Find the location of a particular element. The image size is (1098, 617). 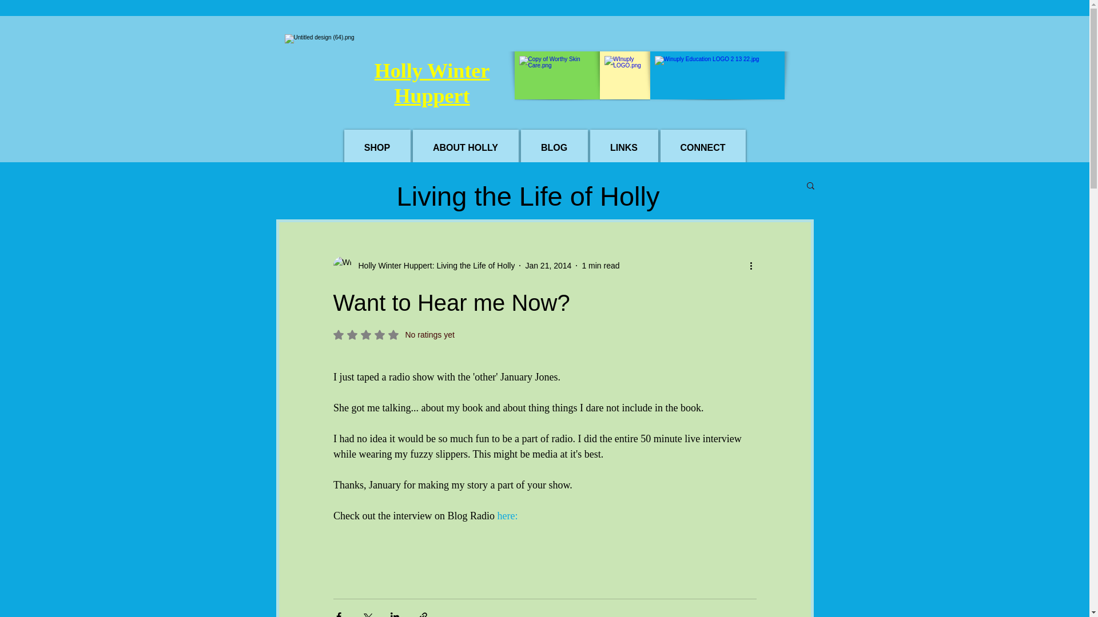

LINKS is located at coordinates (624, 147).